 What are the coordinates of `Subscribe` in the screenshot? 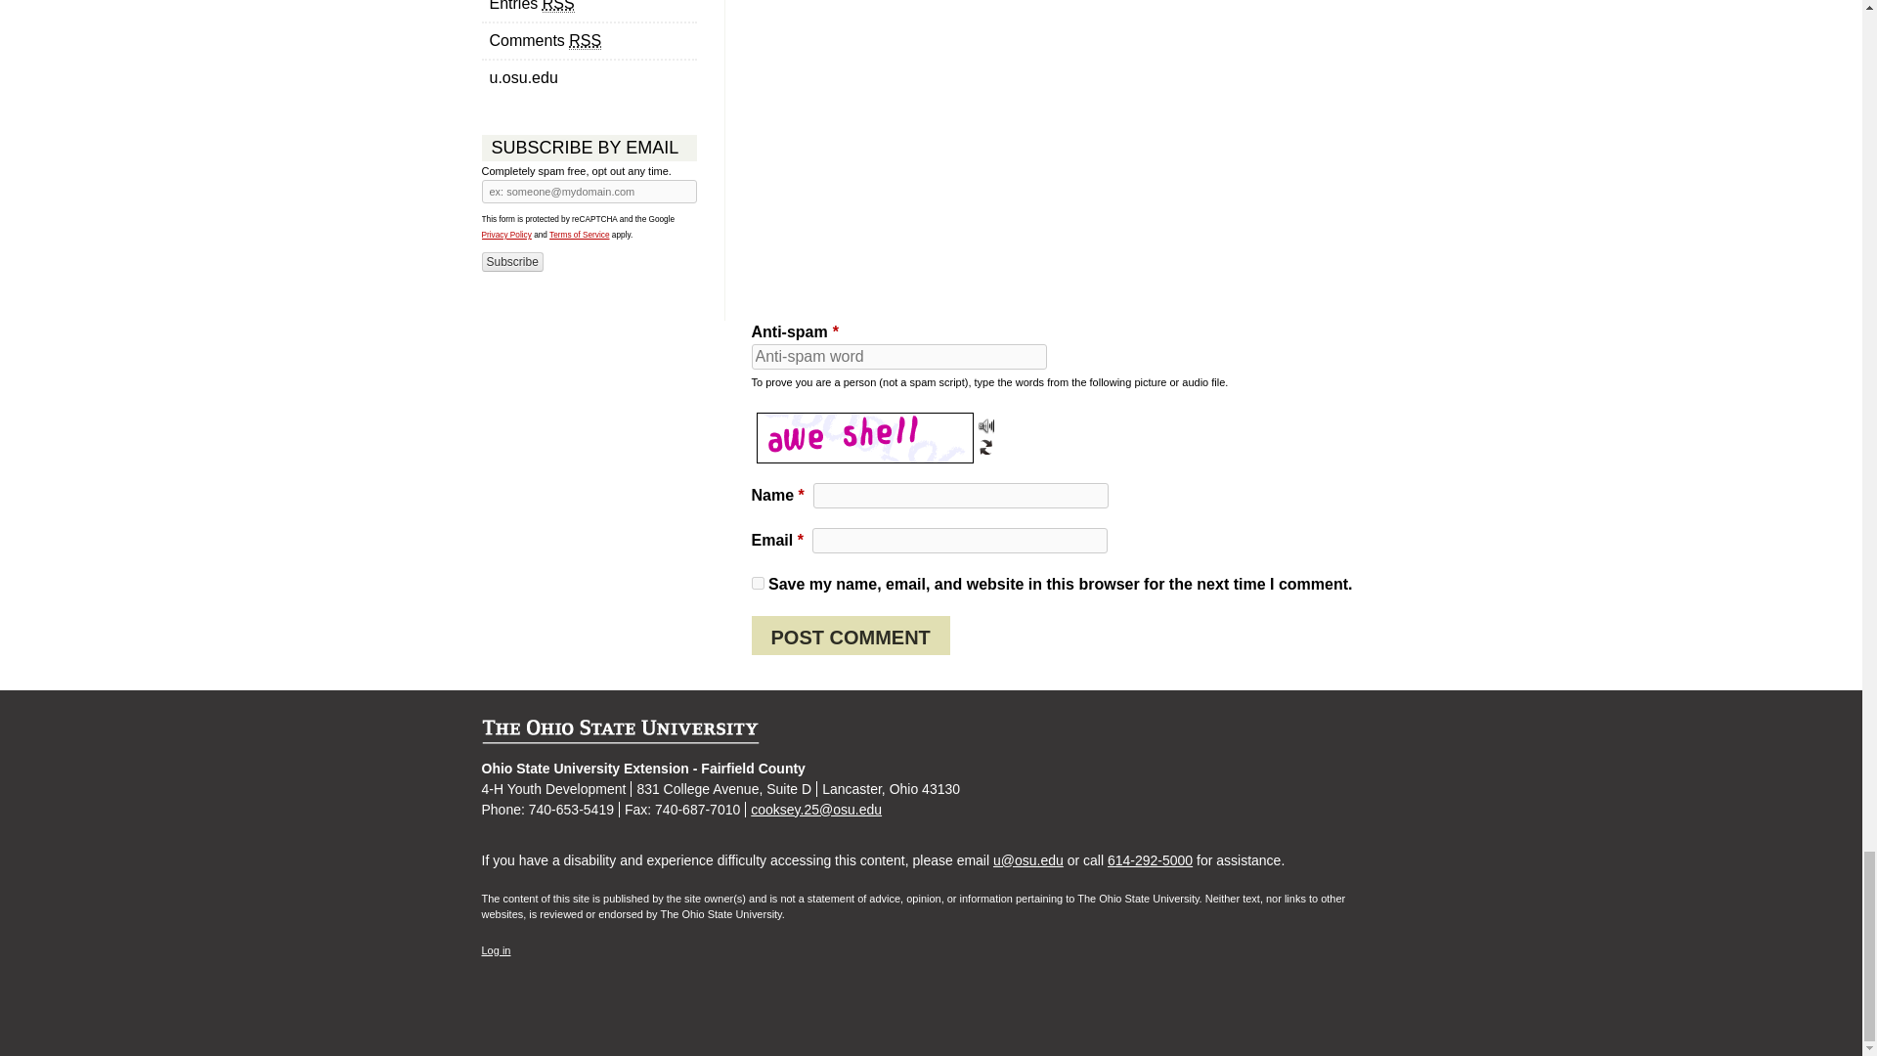 It's located at (510, 262).